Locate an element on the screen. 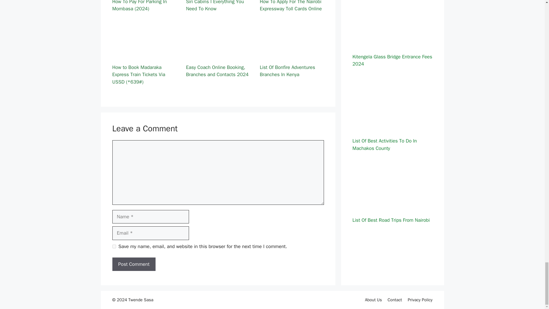 Image resolution: width=549 pixels, height=309 pixels. Post Comment is located at coordinates (134, 264).